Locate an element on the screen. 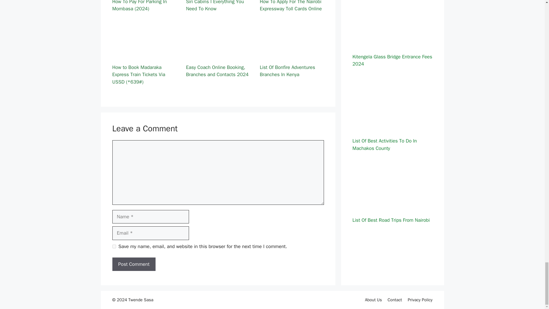 Image resolution: width=549 pixels, height=309 pixels. Post Comment is located at coordinates (134, 264).